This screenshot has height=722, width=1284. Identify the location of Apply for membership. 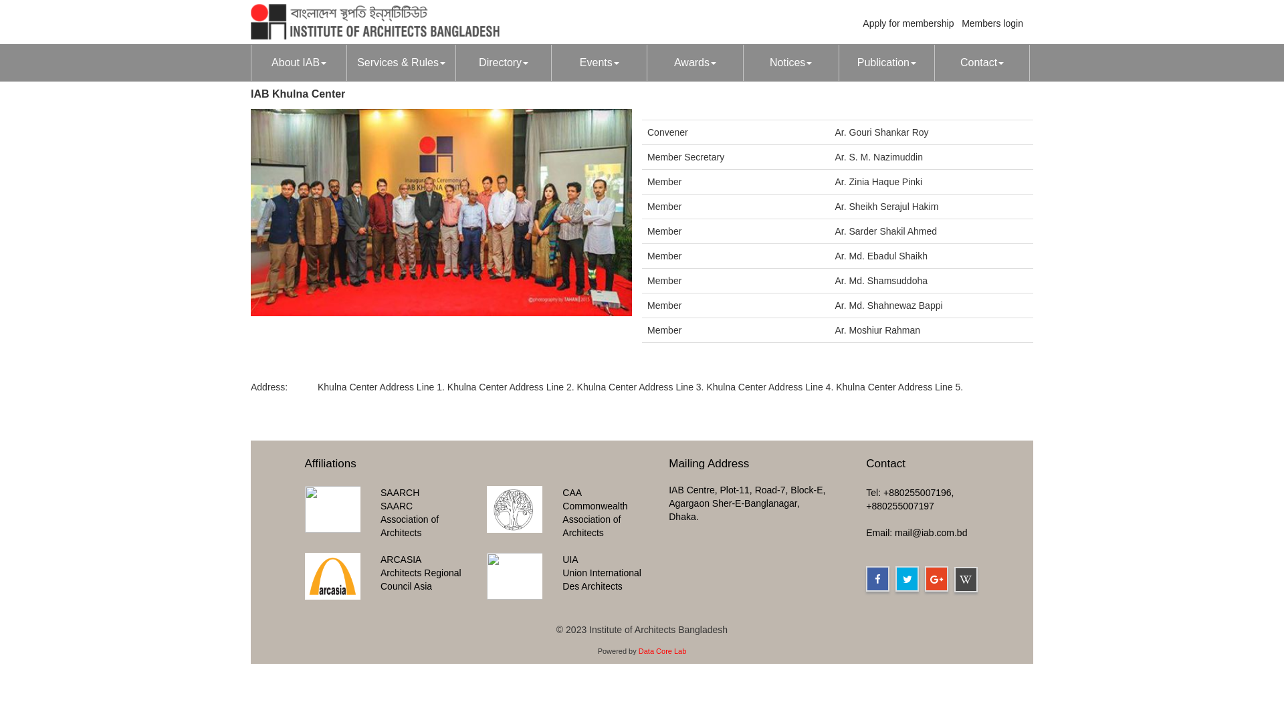
(908, 23).